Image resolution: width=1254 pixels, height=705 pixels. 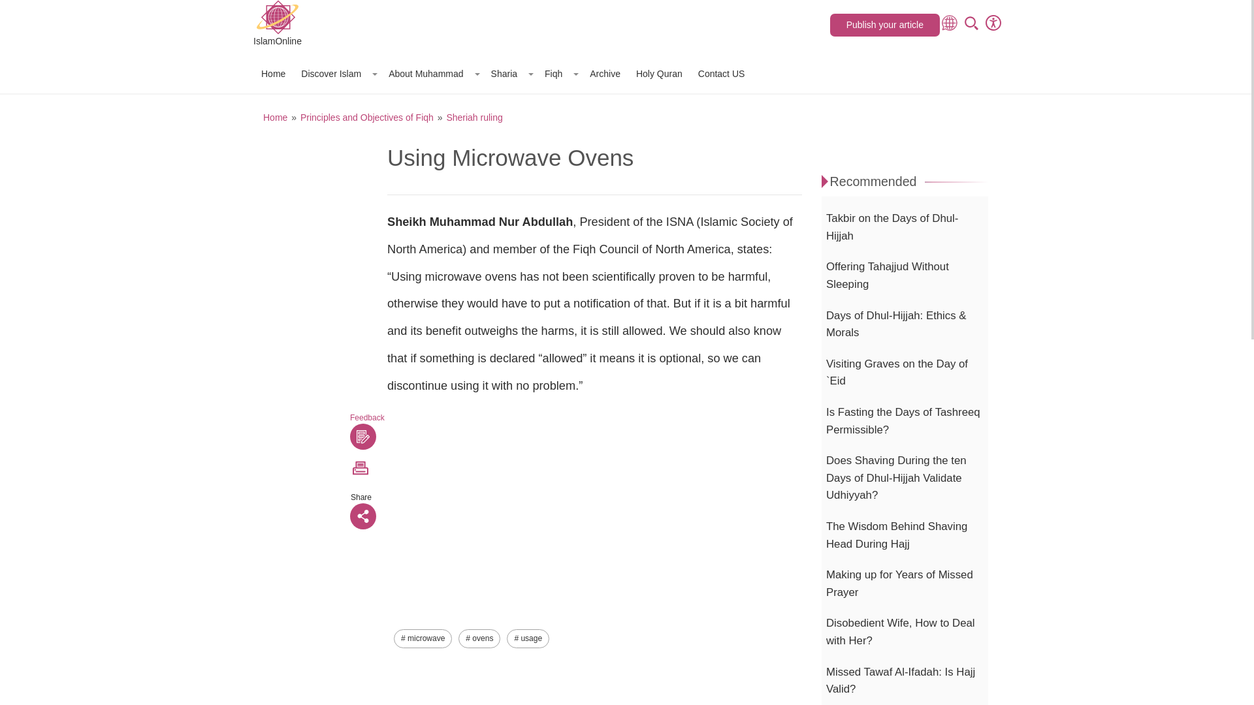 What do you see at coordinates (721, 73) in the screenshot?
I see `Contact US` at bounding box center [721, 73].